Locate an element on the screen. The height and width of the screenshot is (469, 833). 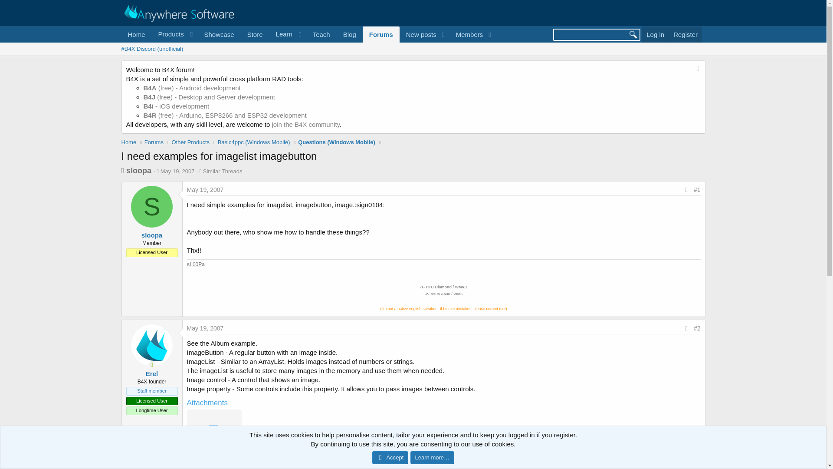
May 19, 2007 at 11:55 AM is located at coordinates (178, 171).